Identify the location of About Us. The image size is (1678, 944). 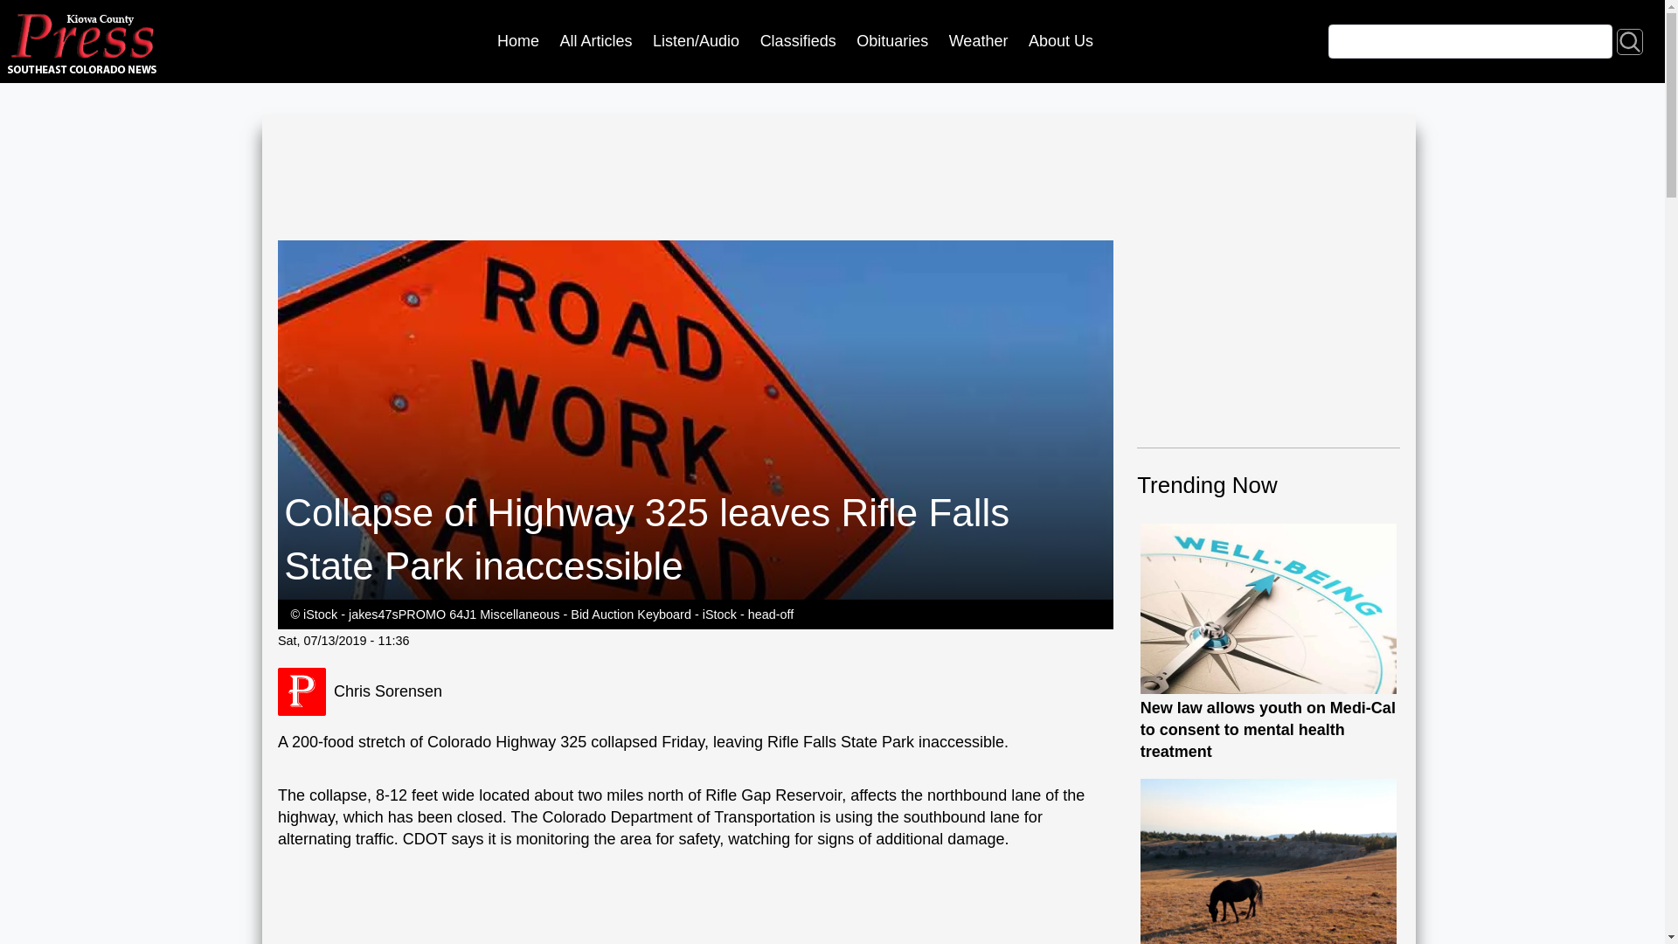
(1060, 41).